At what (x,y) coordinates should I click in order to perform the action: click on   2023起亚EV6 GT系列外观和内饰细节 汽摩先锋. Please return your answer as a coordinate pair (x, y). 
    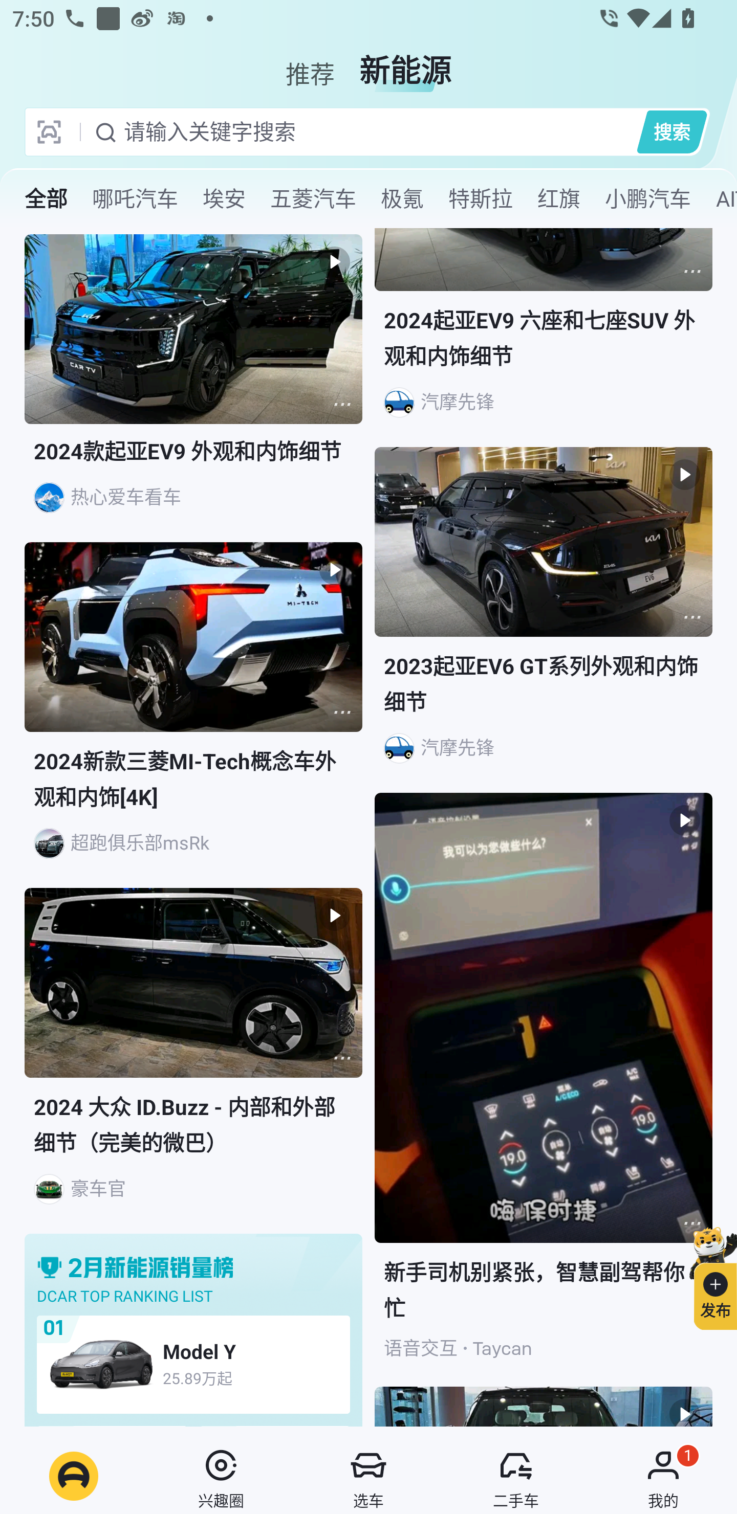
    Looking at the image, I should click on (544, 620).